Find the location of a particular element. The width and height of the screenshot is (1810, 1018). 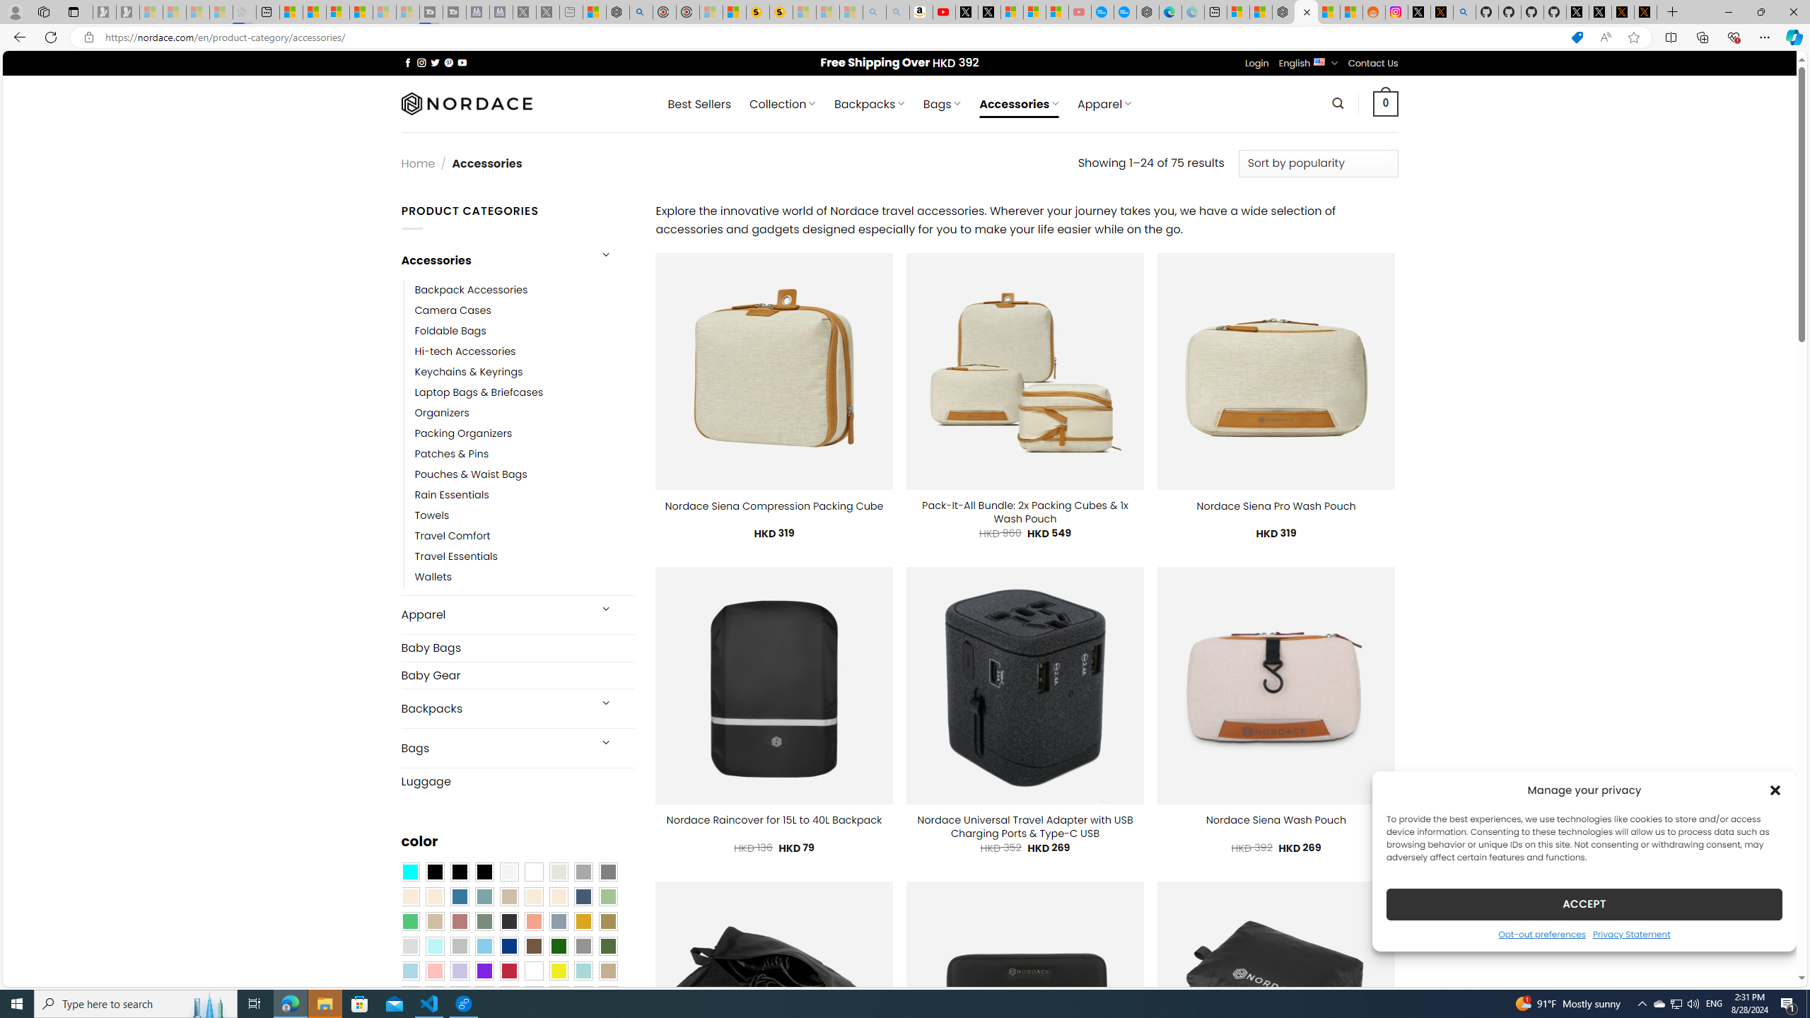

Log in to X / X is located at coordinates (1420, 12).